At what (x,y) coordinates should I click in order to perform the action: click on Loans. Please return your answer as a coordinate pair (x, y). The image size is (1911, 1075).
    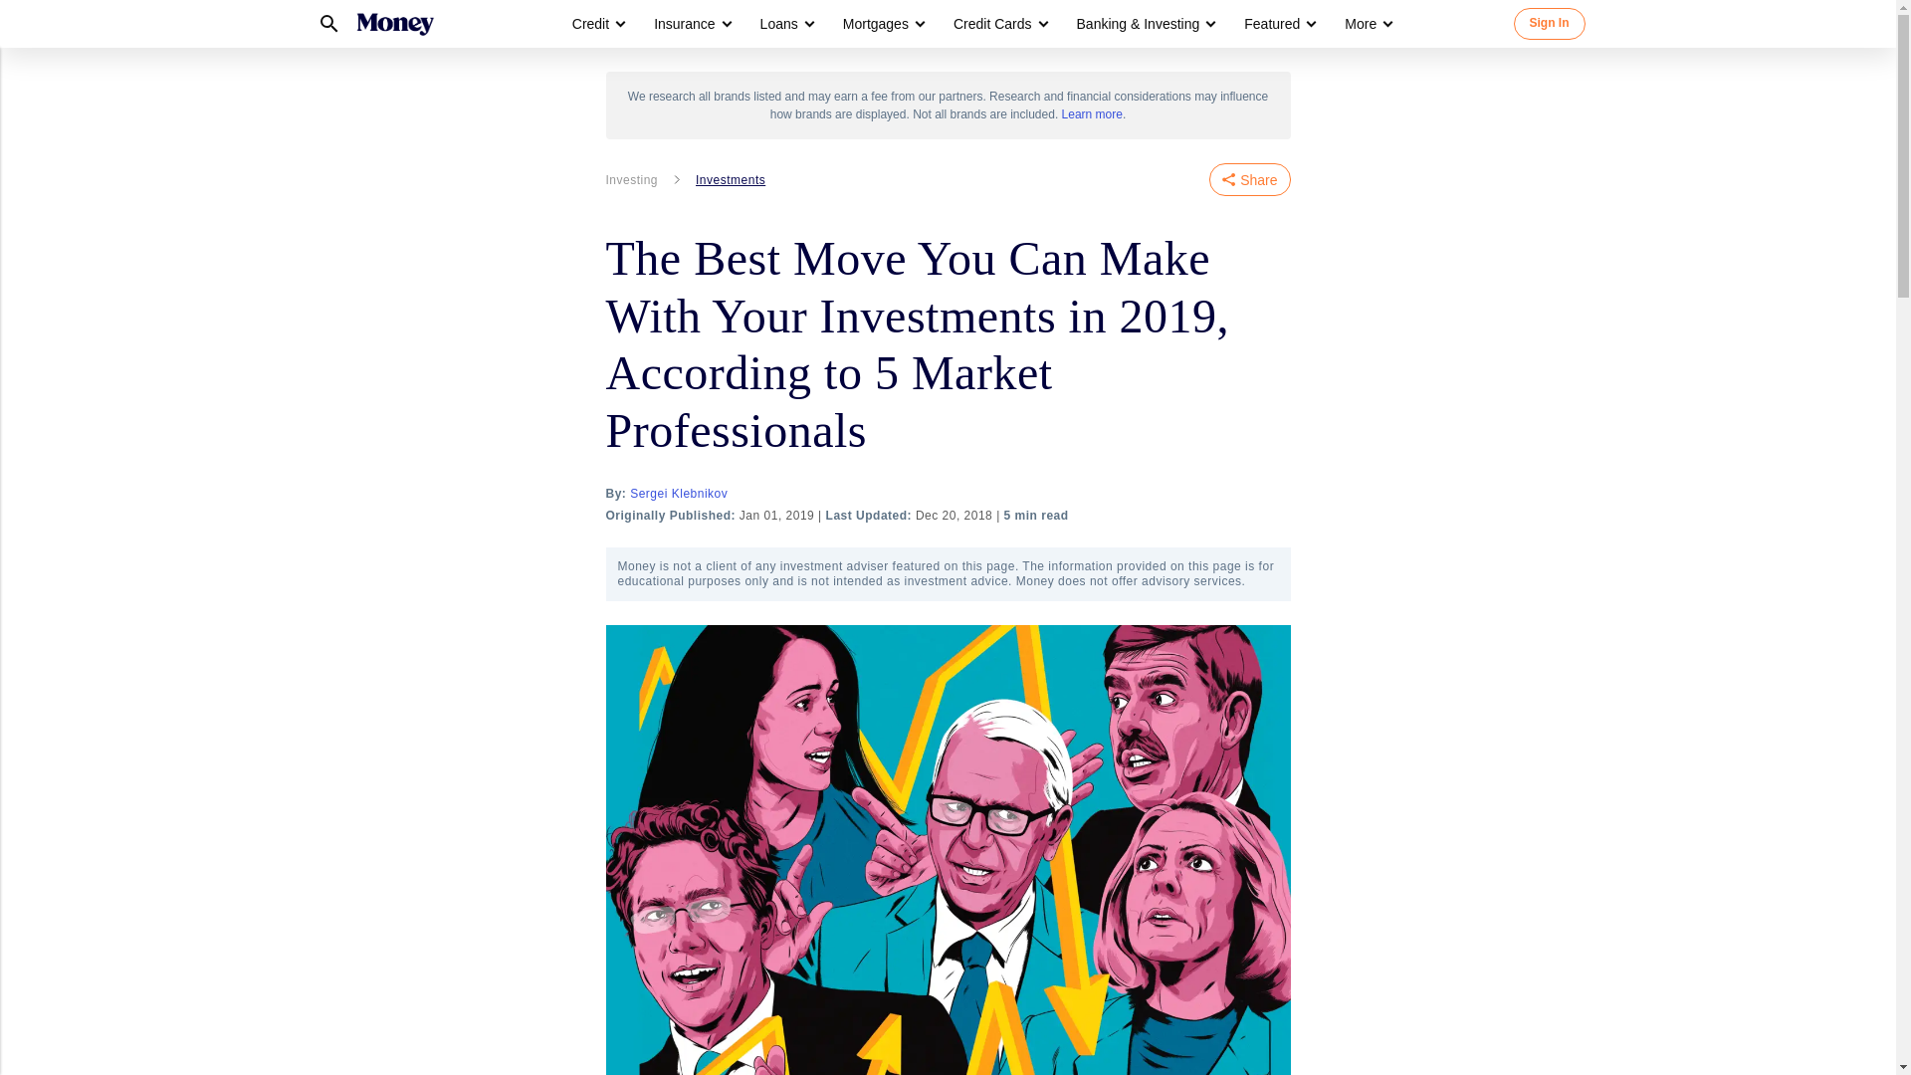
    Looking at the image, I should click on (786, 24).